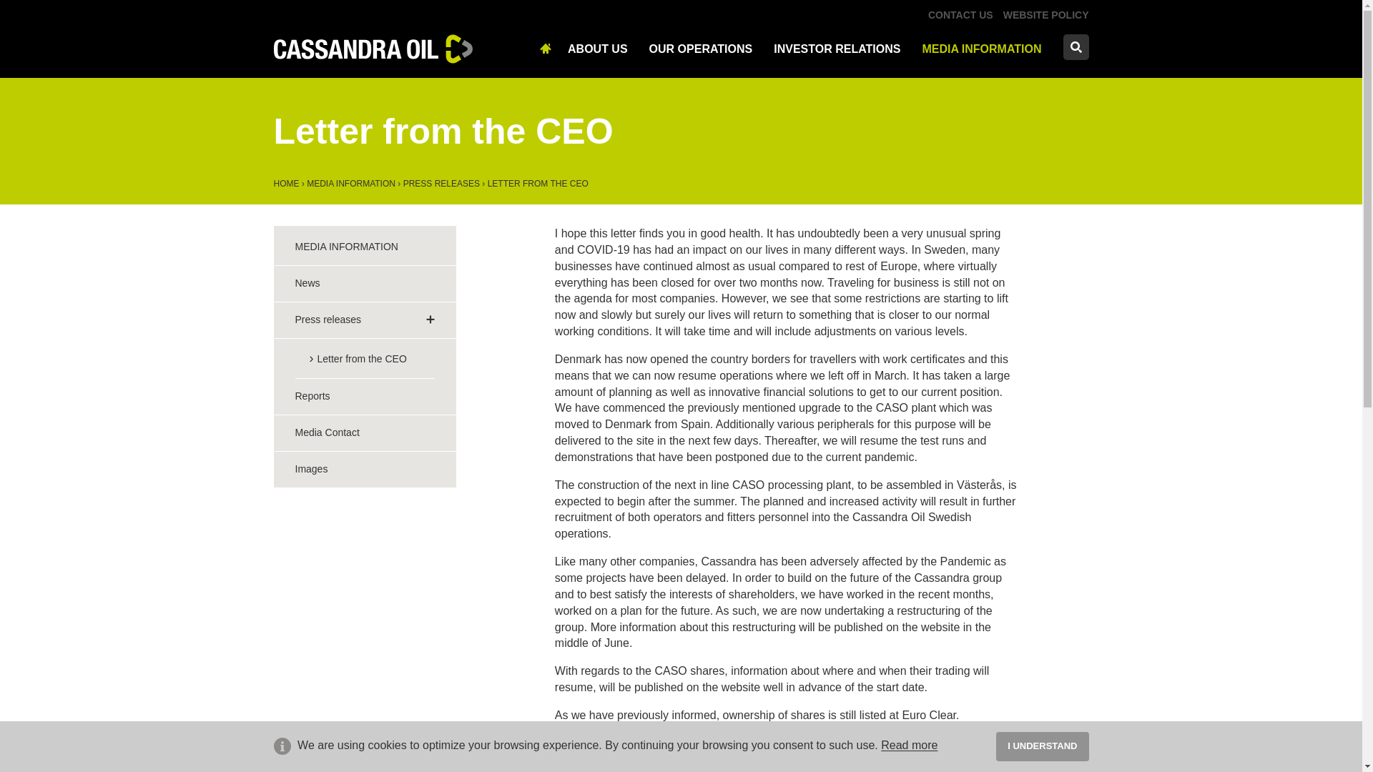 The width and height of the screenshot is (1373, 772). What do you see at coordinates (1045, 14) in the screenshot?
I see `WEBSITE POLICY` at bounding box center [1045, 14].